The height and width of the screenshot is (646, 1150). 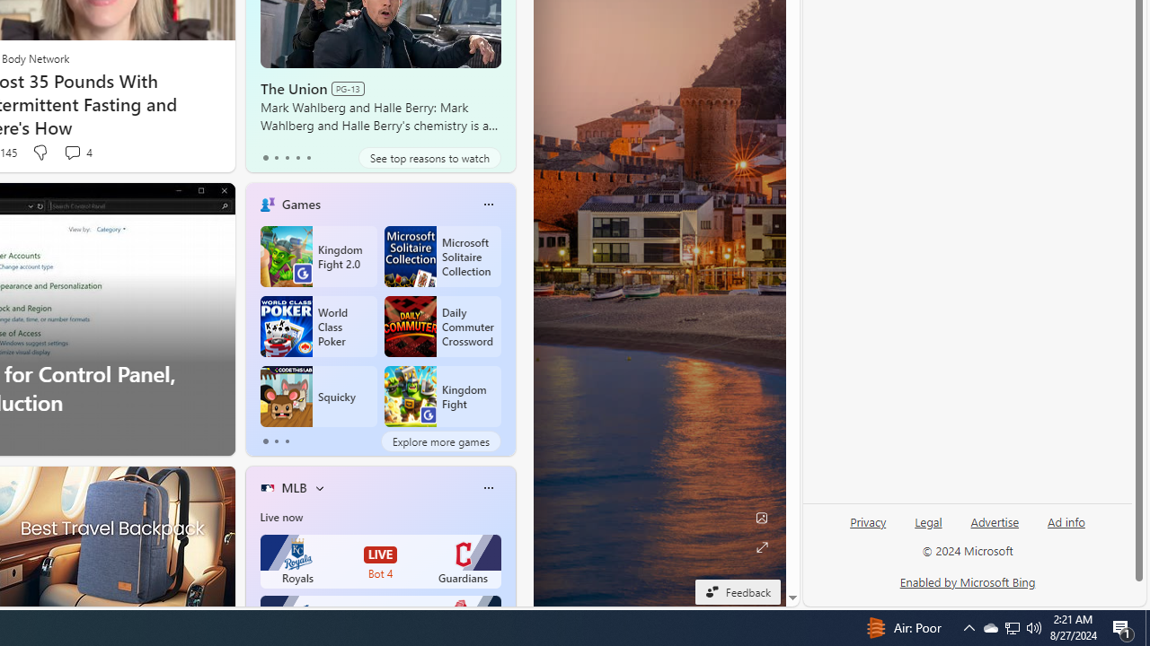 I want to click on See top reasons to watch, so click(x=429, y=158).